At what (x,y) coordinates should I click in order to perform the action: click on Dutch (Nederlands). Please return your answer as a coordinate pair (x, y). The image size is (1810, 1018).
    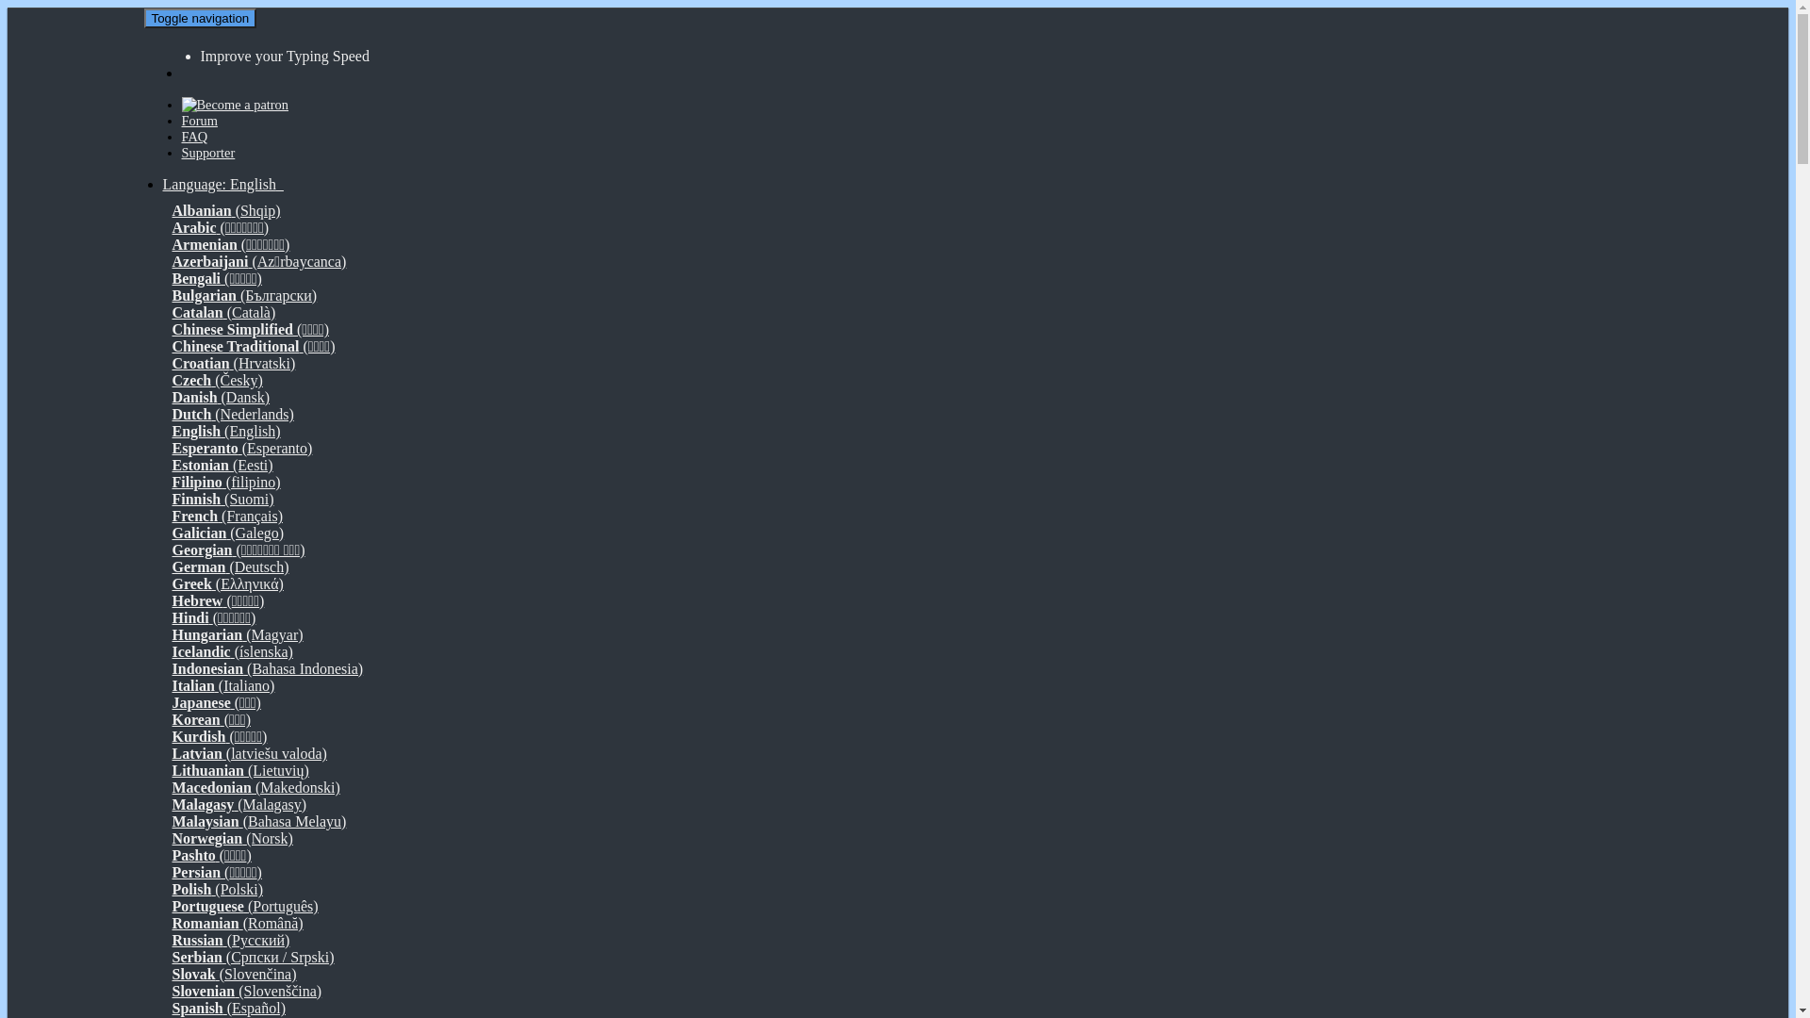
    Looking at the image, I should click on (232, 411).